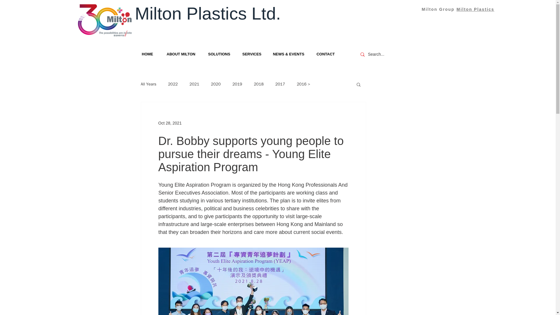  I want to click on 2017, so click(280, 84).